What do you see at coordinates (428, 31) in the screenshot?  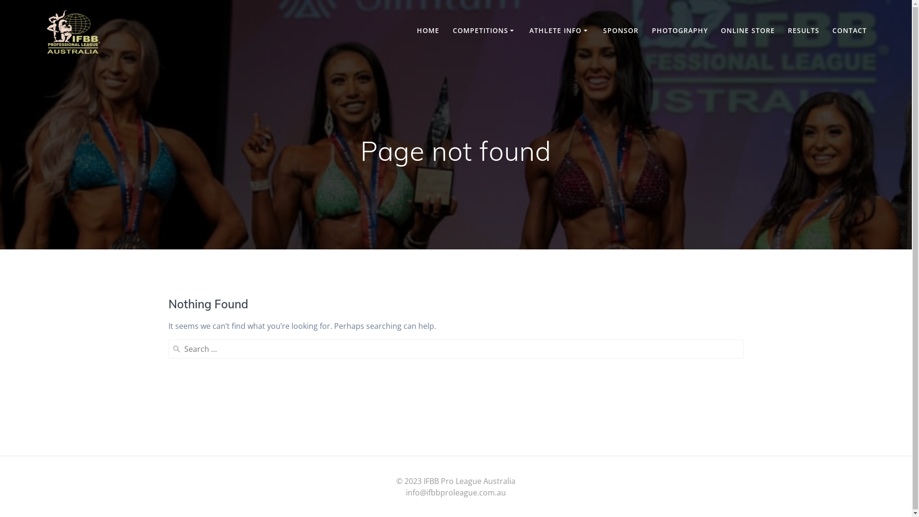 I see `HOME` at bounding box center [428, 31].